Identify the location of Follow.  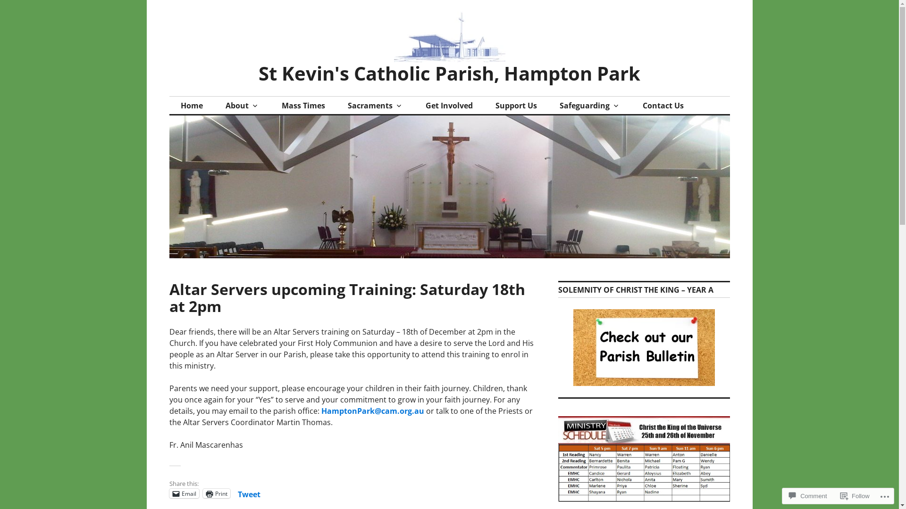
(855, 496).